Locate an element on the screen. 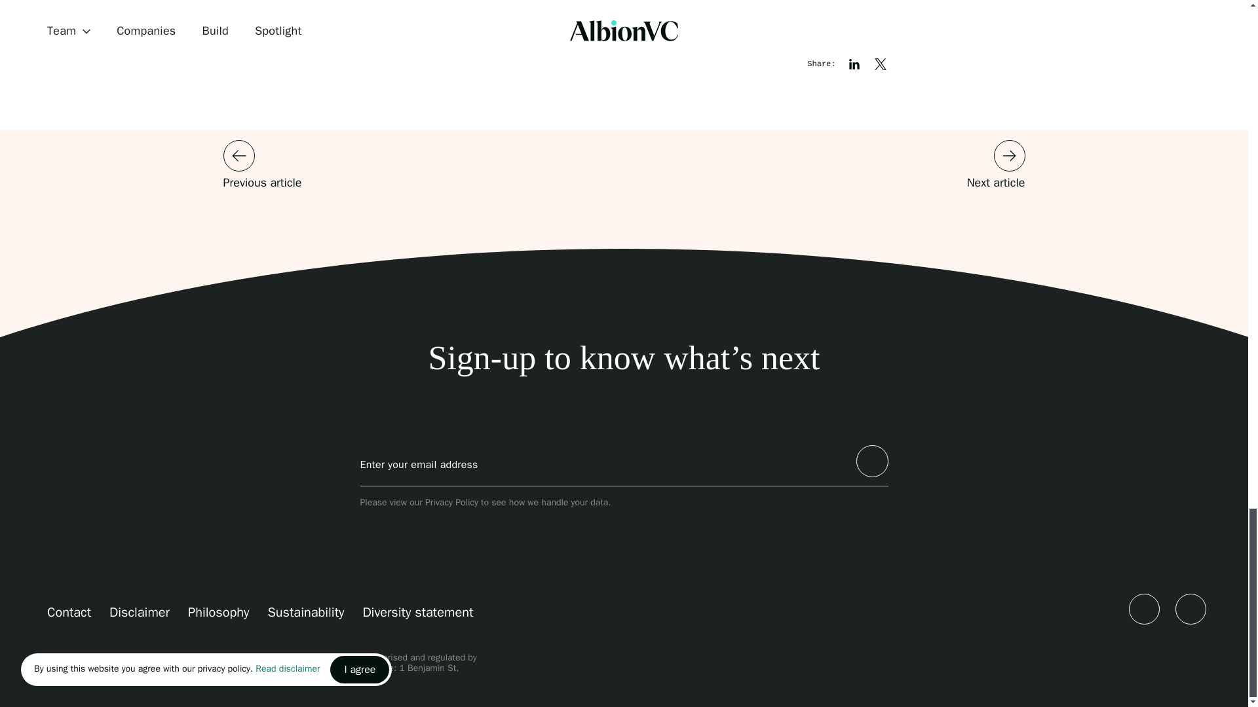 This screenshot has width=1258, height=707. Diversity statement is located at coordinates (417, 611).